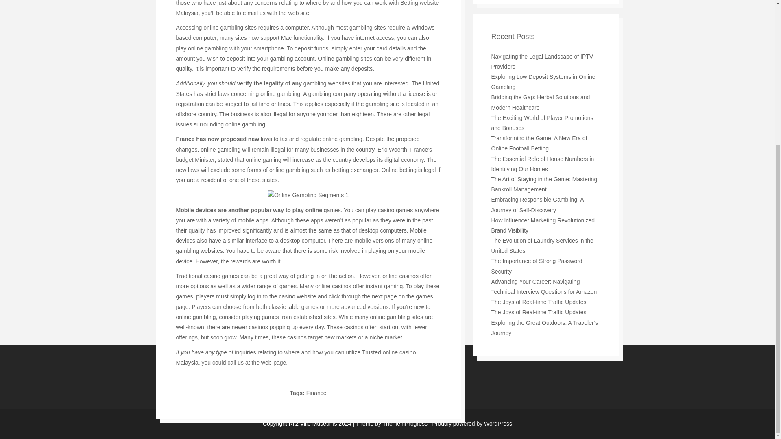 This screenshot has height=439, width=781. What do you see at coordinates (542, 123) in the screenshot?
I see `The Exciting World of Player Promotions and Bonuses` at bounding box center [542, 123].